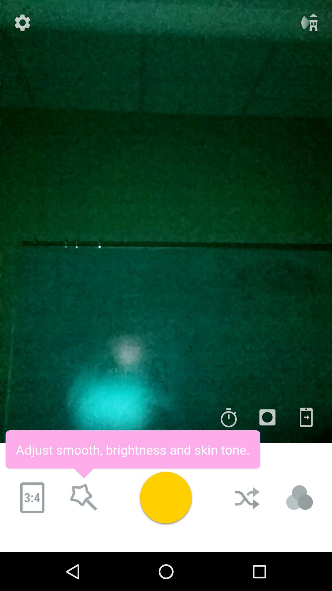 Image resolution: width=332 pixels, height=591 pixels. I want to click on go to icon, so click(267, 417).